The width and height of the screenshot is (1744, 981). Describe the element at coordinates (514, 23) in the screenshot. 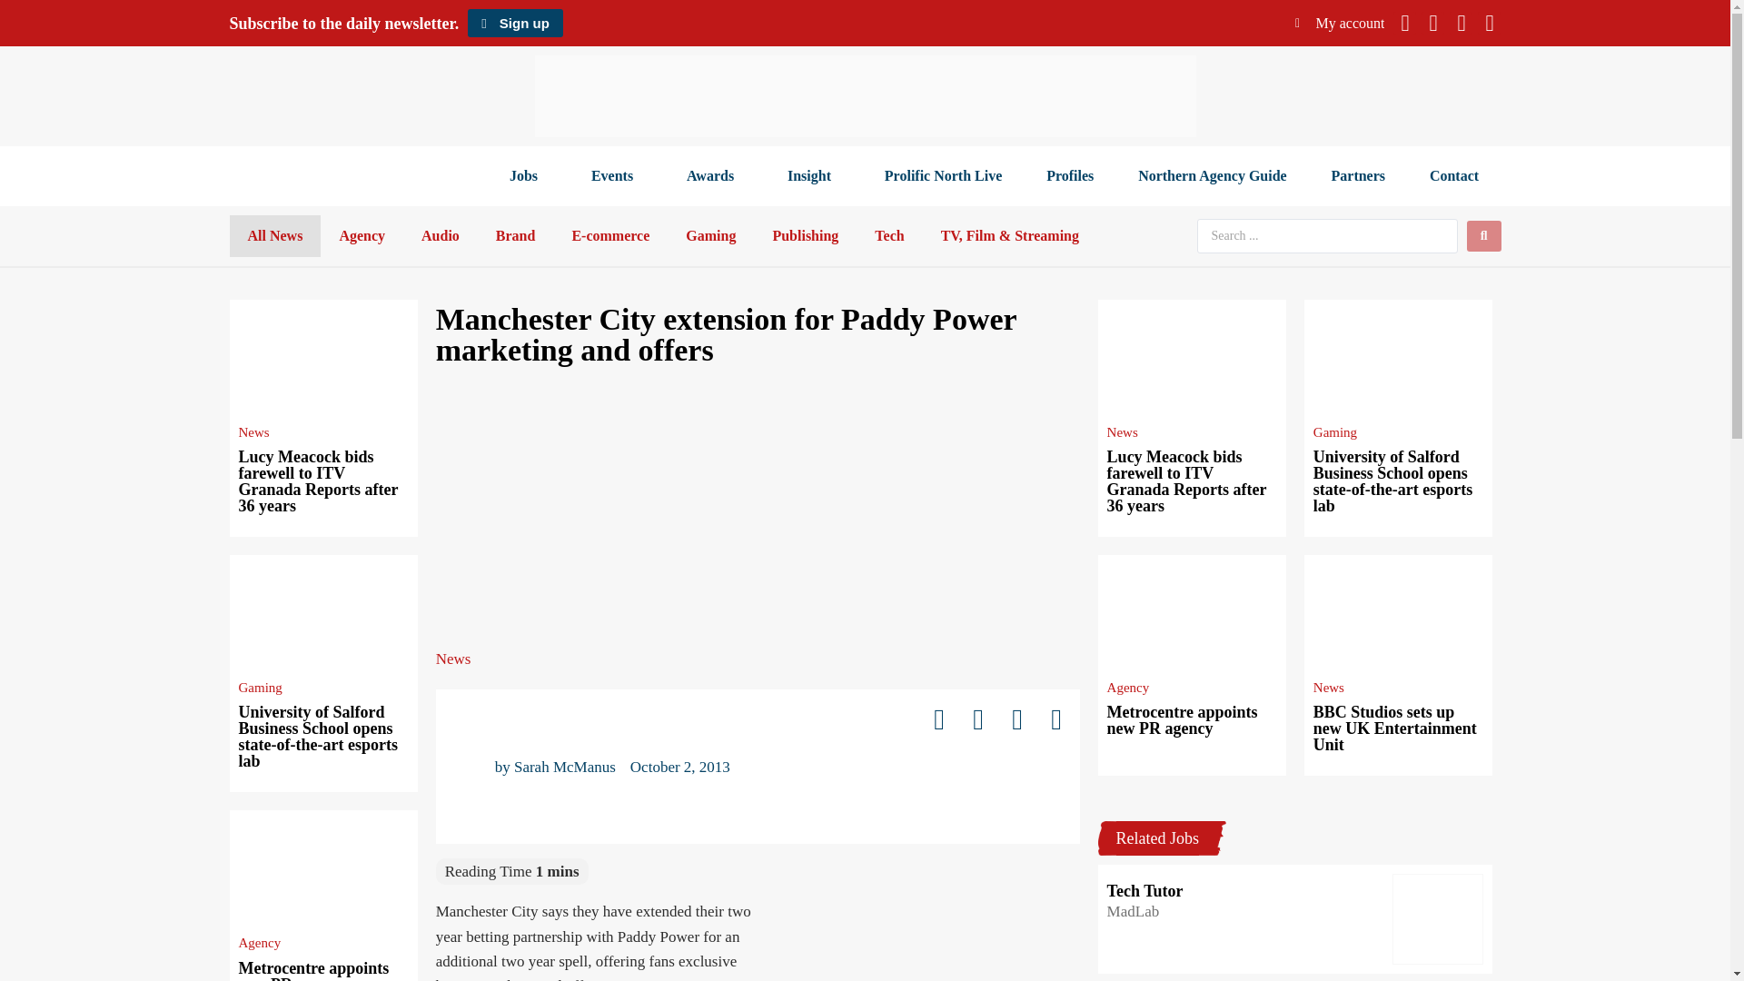

I see `Sign up` at that location.